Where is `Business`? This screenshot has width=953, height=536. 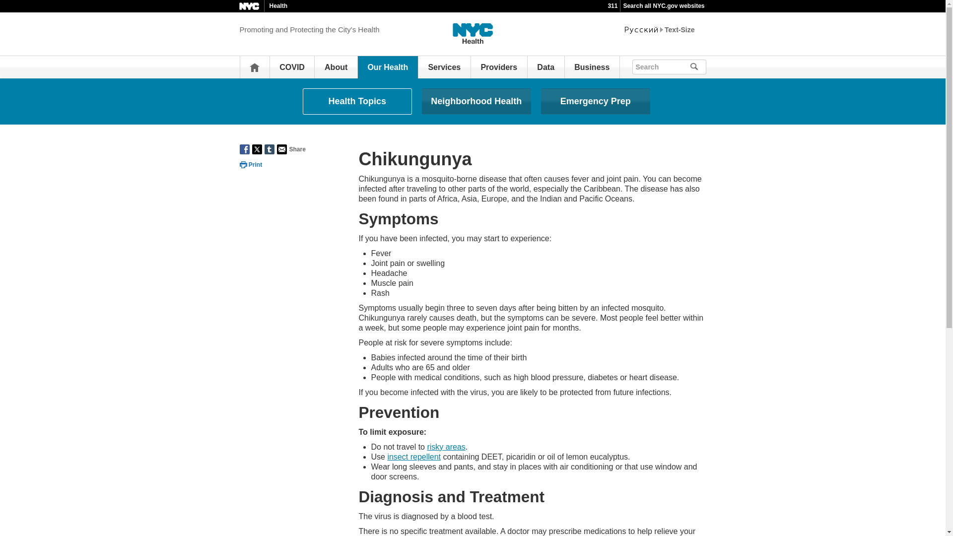 Business is located at coordinates (592, 67).